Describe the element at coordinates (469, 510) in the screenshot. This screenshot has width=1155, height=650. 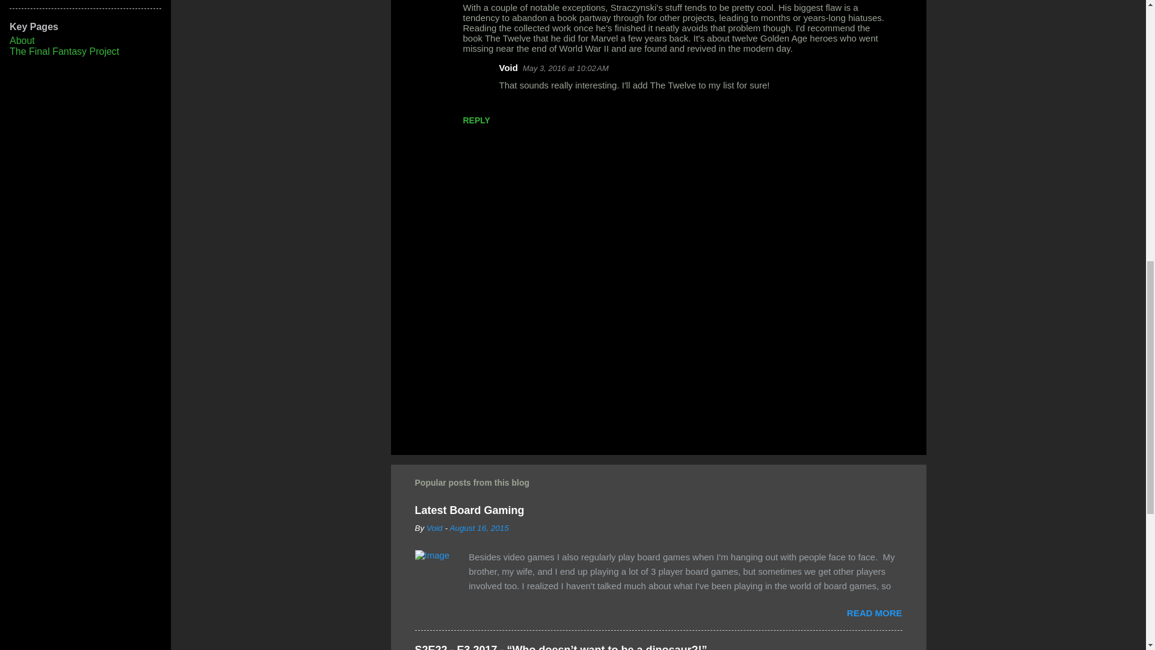
I see `Latest Board Gaming` at that location.